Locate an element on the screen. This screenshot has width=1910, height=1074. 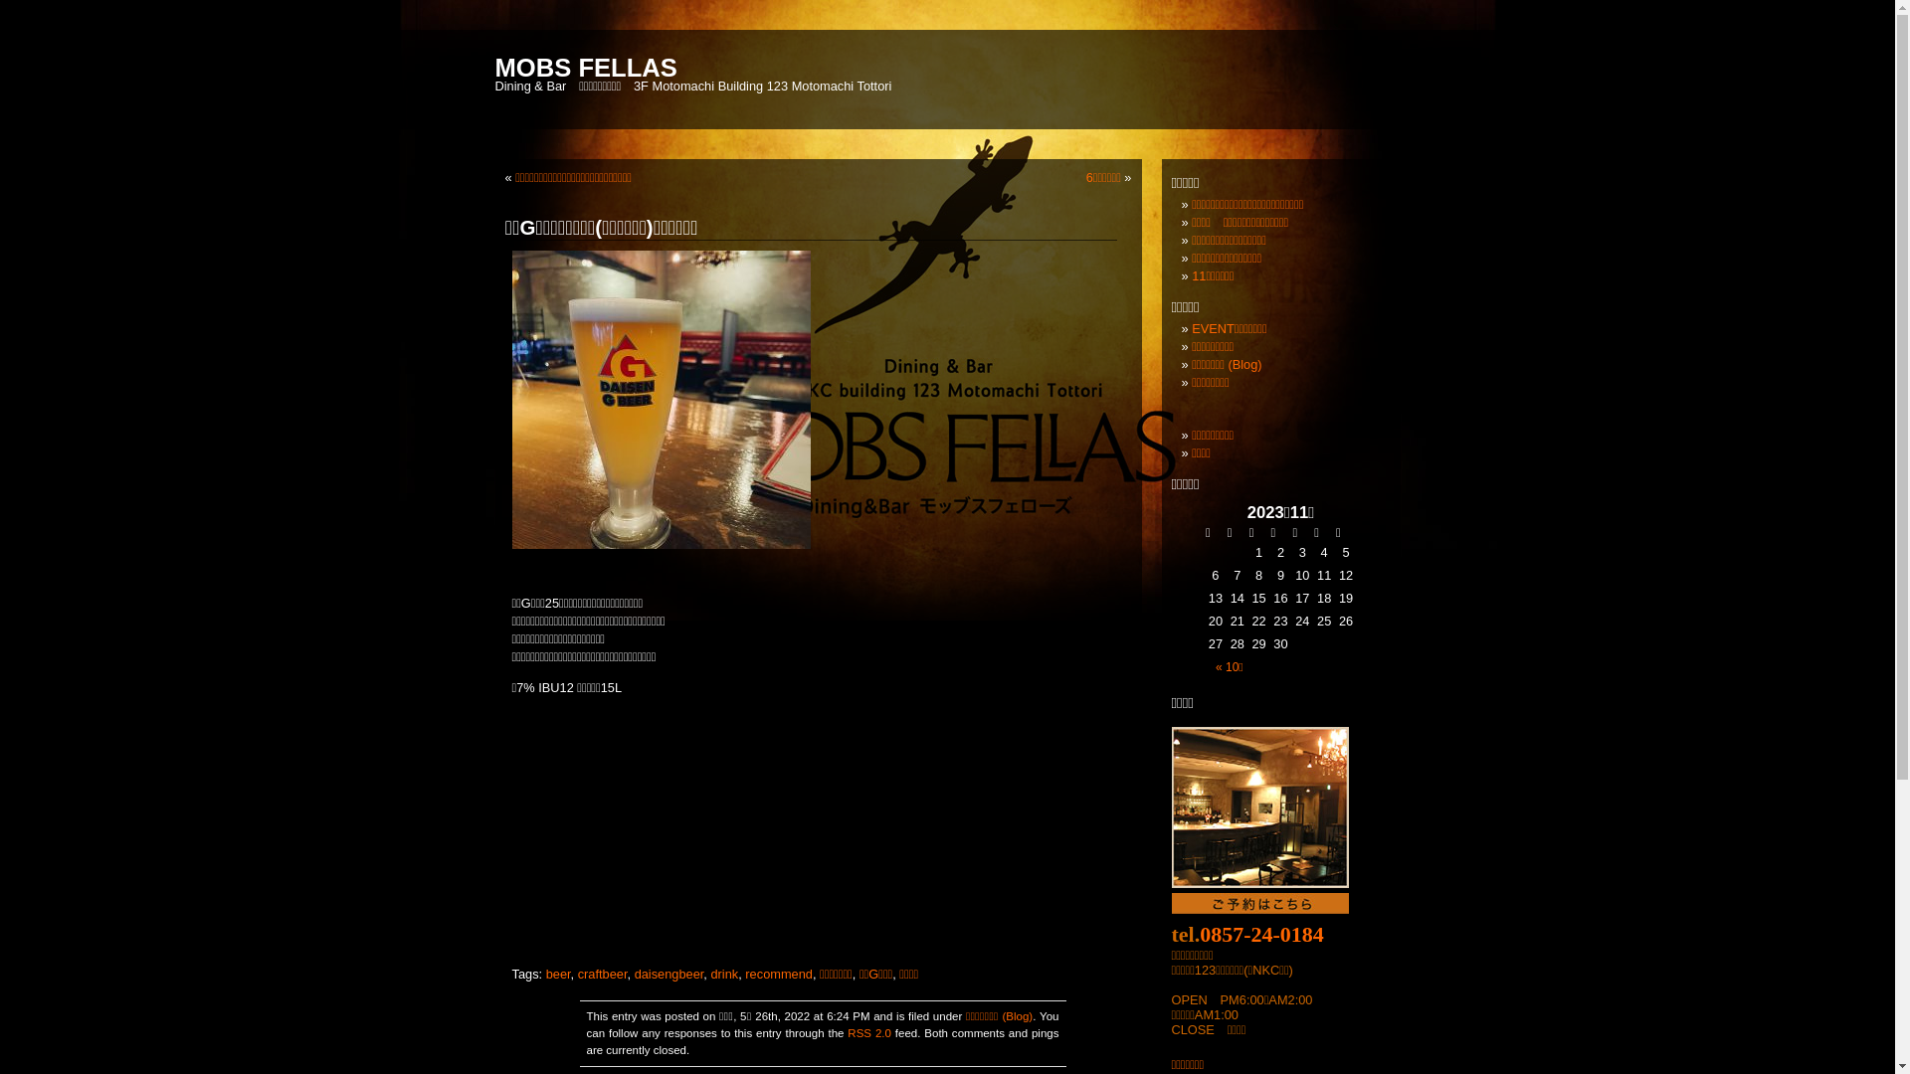
recommend is located at coordinates (779, 975).